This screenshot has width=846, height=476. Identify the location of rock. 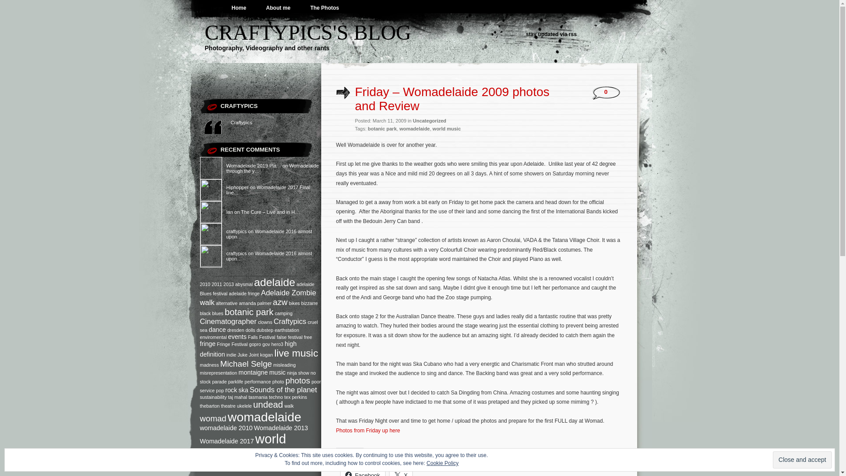
(231, 390).